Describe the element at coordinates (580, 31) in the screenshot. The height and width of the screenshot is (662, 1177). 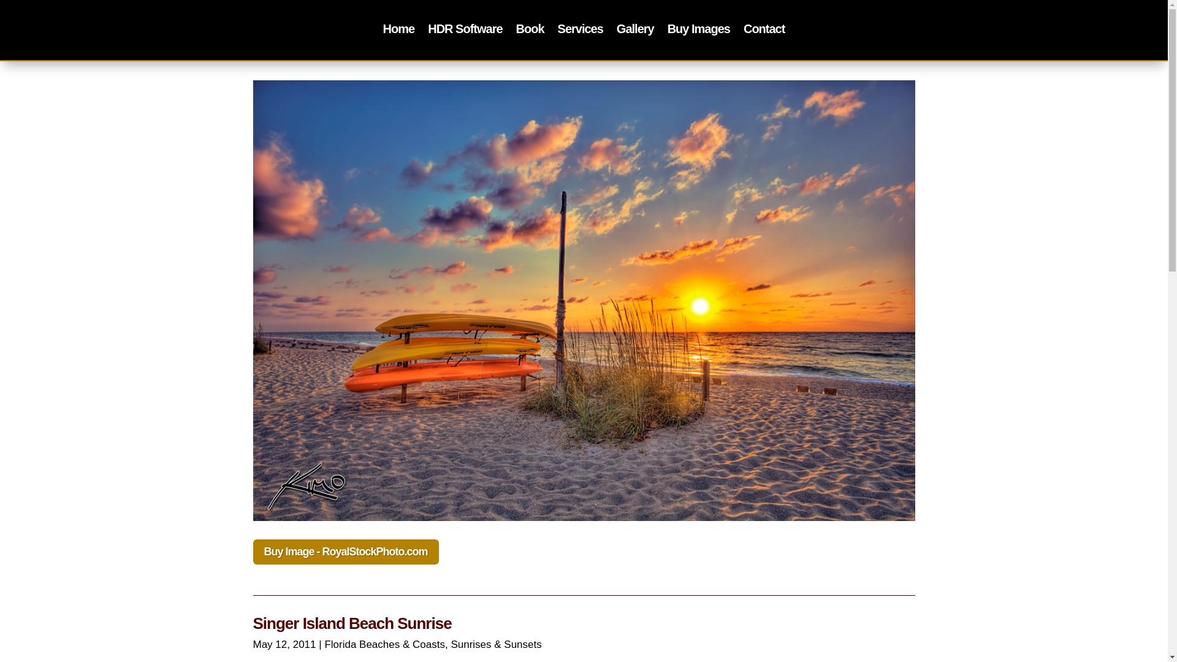
I see `Services` at that location.